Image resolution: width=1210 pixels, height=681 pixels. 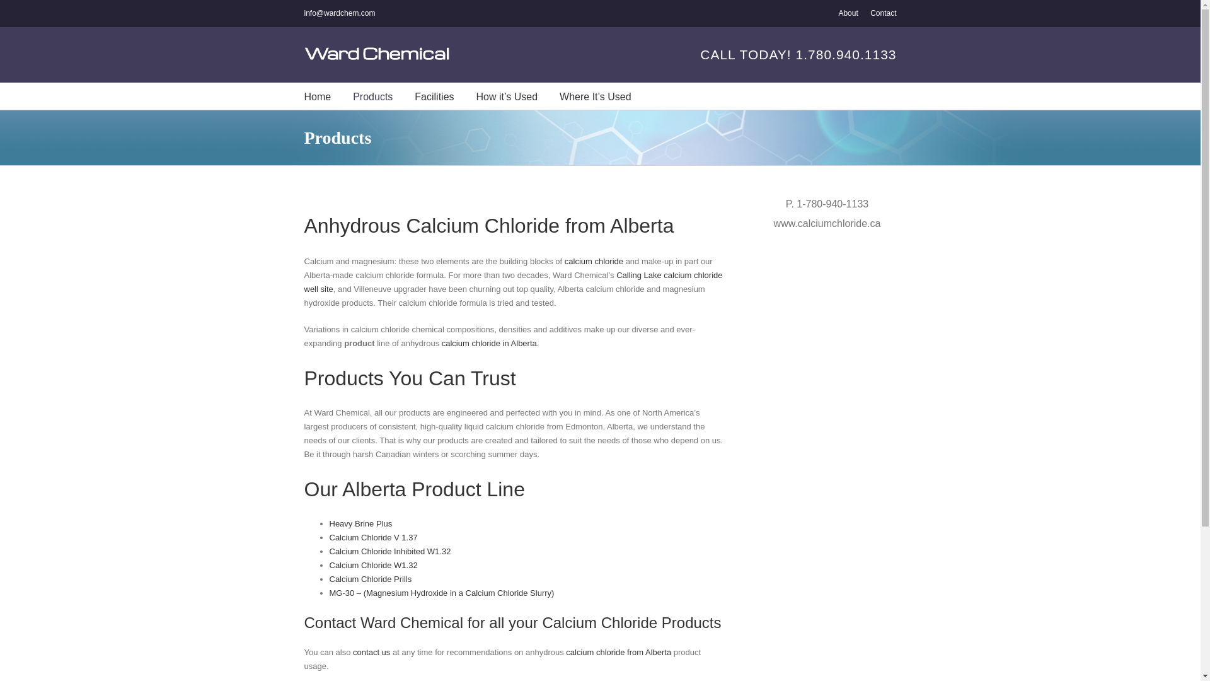 I want to click on Home, so click(x=316, y=96).